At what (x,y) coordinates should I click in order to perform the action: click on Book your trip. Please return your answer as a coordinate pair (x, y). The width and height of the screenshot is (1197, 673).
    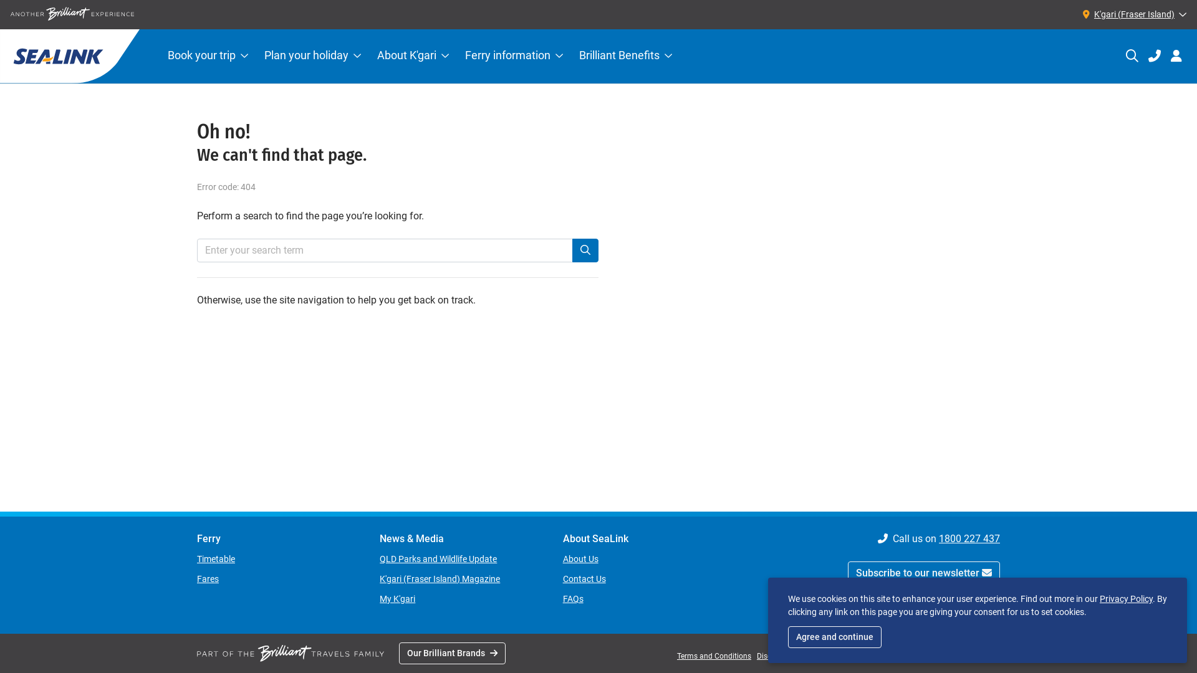
    Looking at the image, I should click on (208, 56).